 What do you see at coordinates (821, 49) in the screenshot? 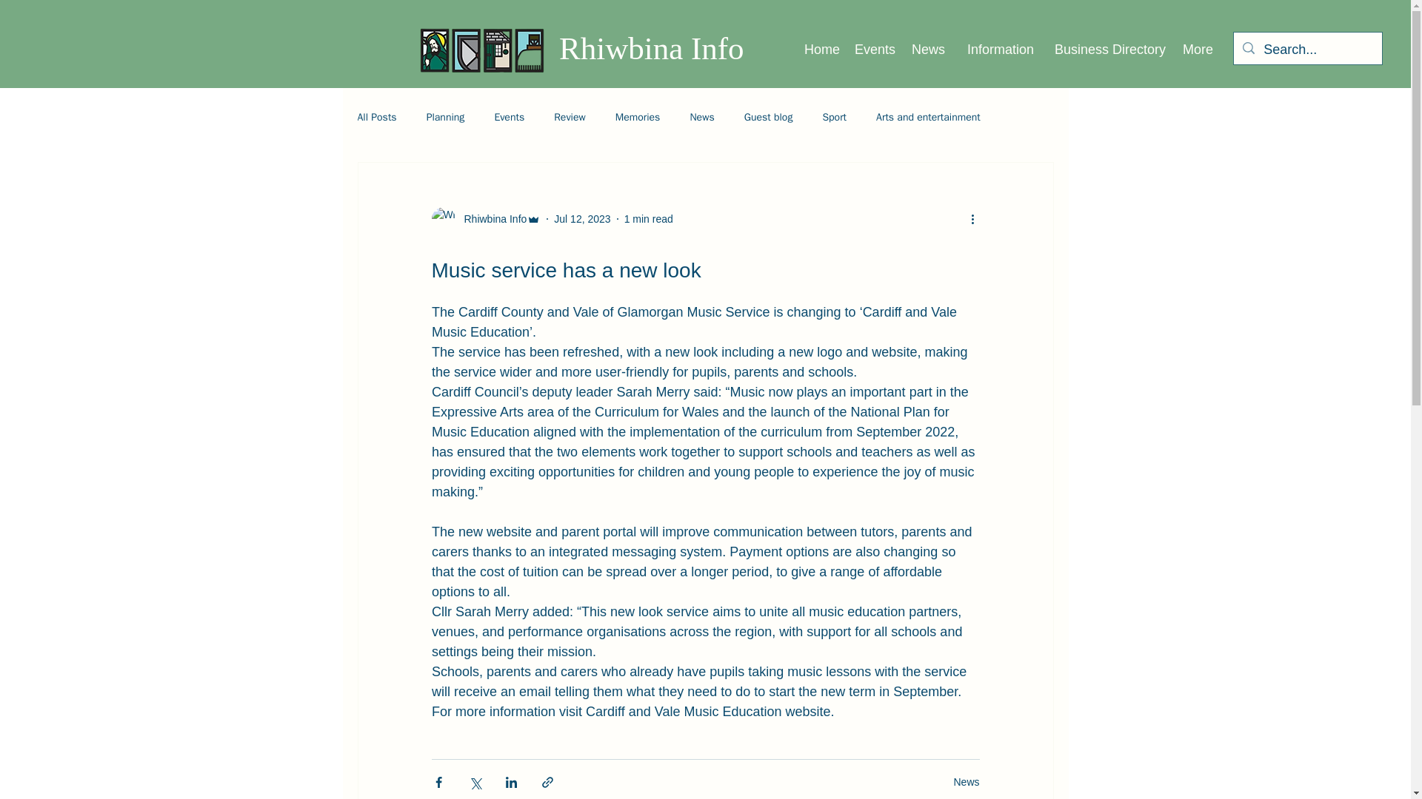
I see `Home` at bounding box center [821, 49].